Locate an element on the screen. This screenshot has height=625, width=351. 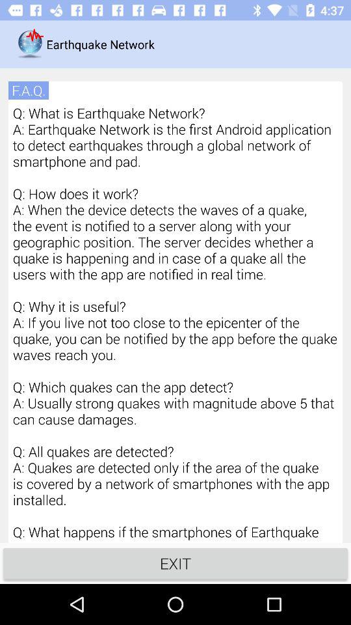
select q what is is located at coordinates (175, 323).